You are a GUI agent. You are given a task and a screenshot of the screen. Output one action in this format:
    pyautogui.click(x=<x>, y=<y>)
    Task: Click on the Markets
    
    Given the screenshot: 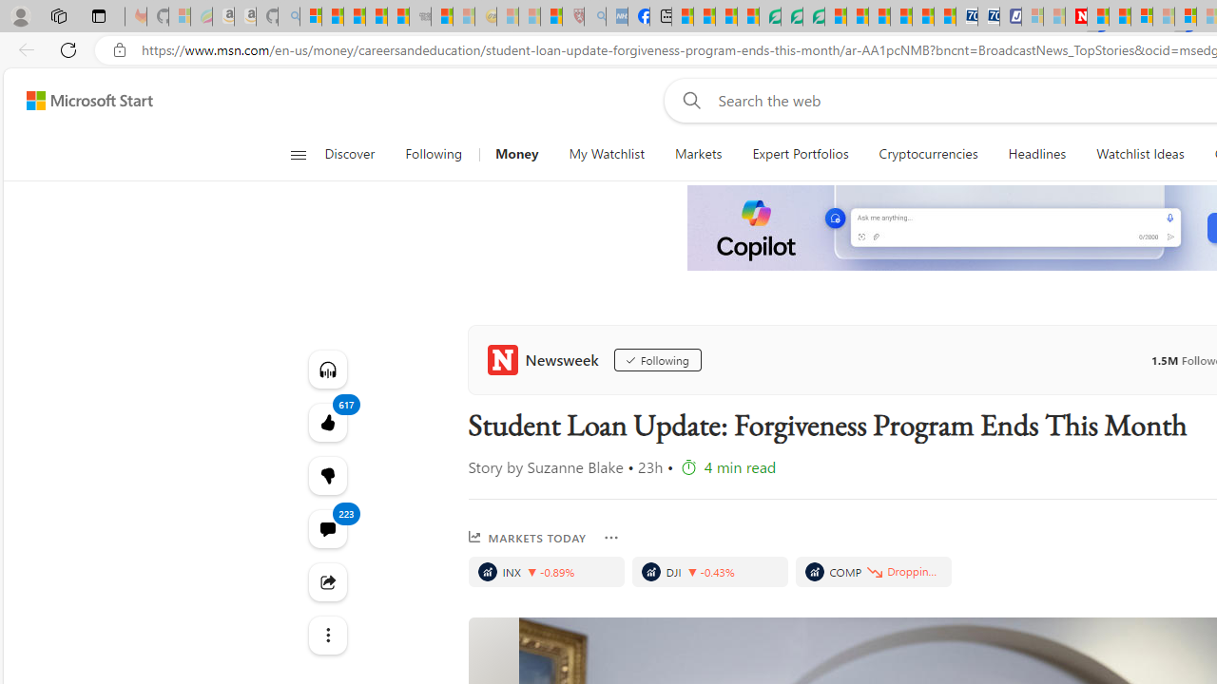 What is the action you would take?
    pyautogui.click(x=698, y=154)
    